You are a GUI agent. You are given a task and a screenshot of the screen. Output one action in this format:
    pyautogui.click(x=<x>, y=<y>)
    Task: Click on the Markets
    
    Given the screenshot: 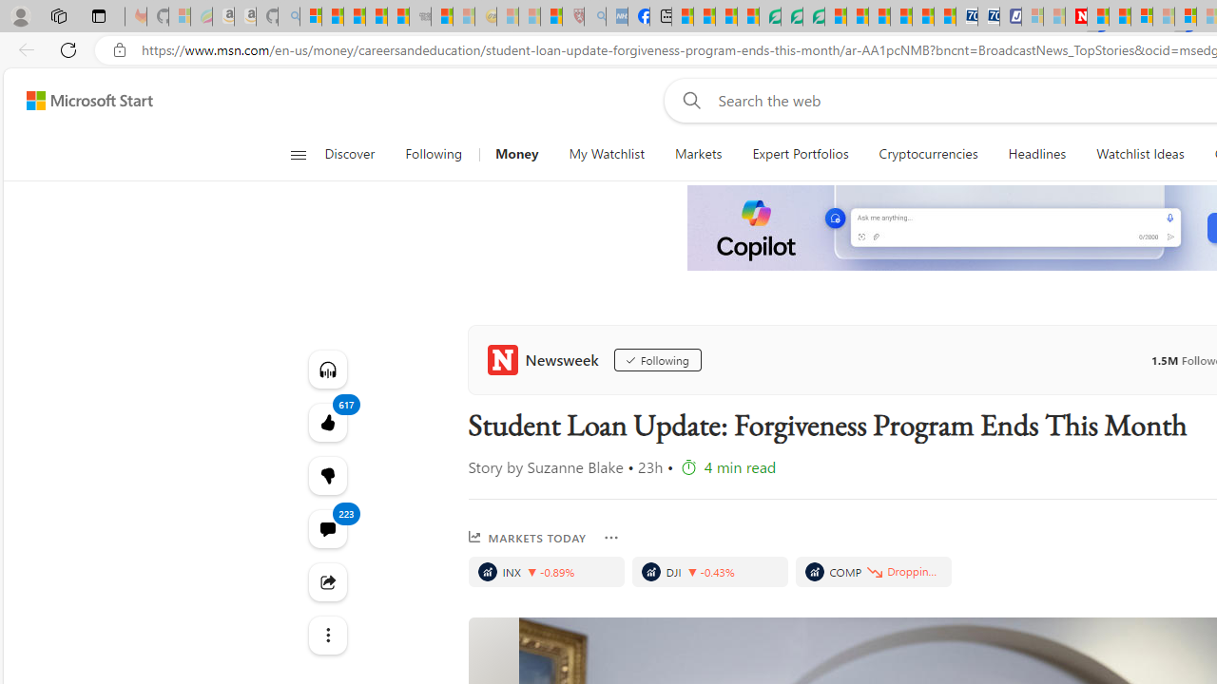 What is the action you would take?
    pyautogui.click(x=698, y=154)
    